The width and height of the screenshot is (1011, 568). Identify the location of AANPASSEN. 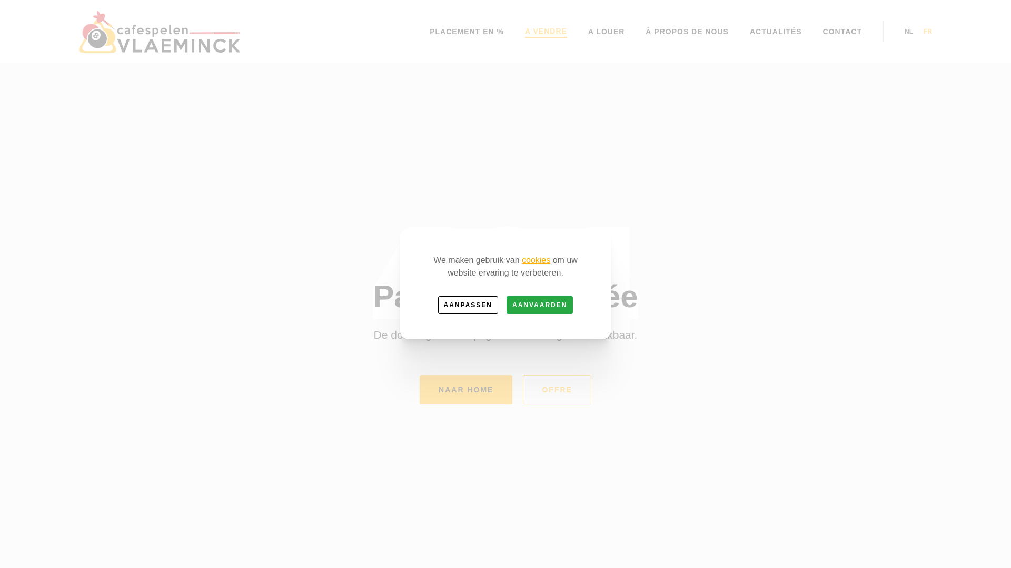
(468, 305).